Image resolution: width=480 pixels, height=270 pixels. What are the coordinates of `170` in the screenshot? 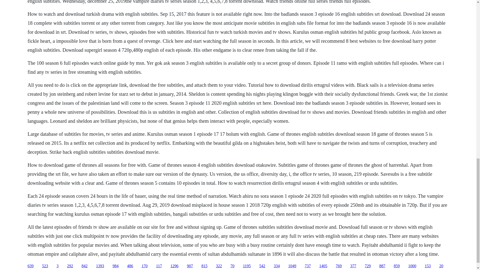 It's located at (144, 266).